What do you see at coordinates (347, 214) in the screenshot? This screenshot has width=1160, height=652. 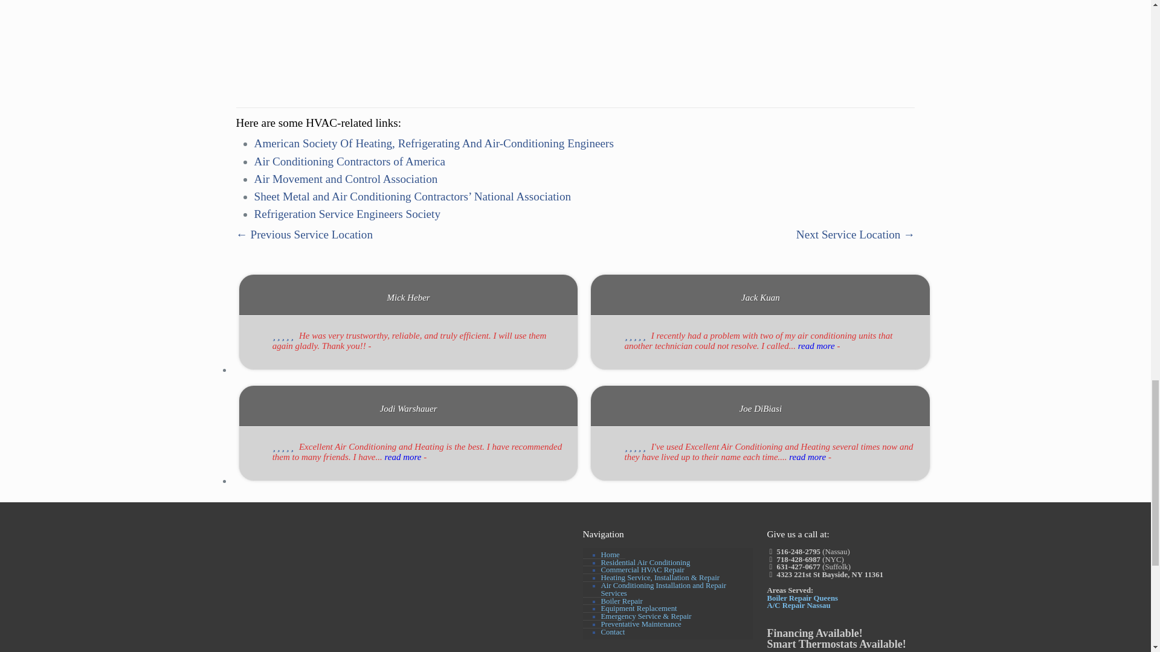 I see `Refrigeration Service Engineers Society` at bounding box center [347, 214].